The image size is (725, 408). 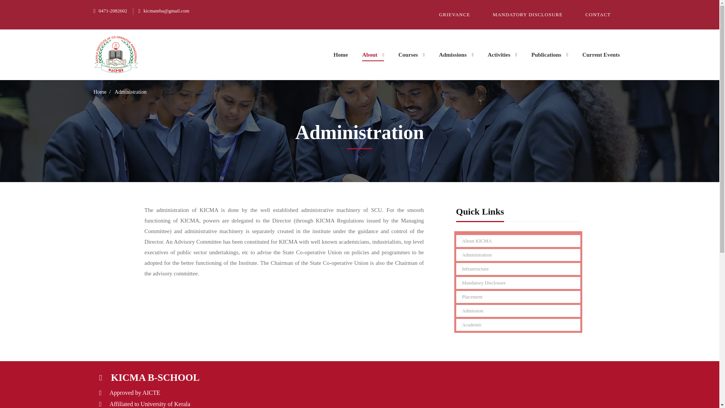 What do you see at coordinates (100, 92) in the screenshot?
I see `Home` at bounding box center [100, 92].